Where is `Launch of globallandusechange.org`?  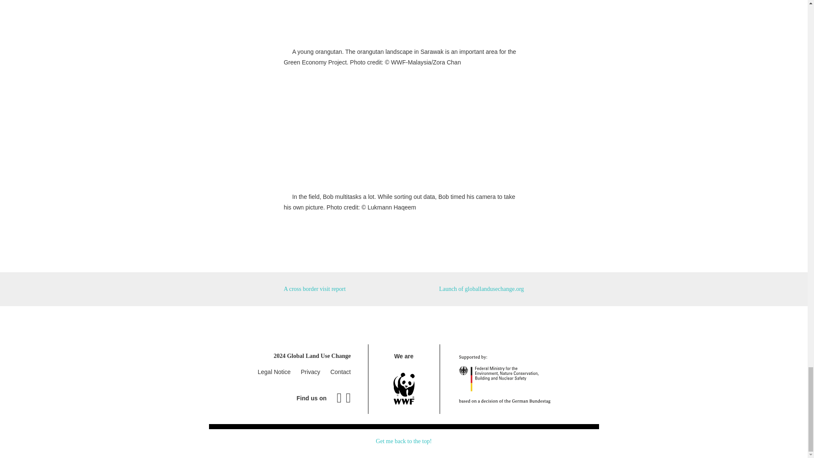 Launch of globallandusechange.org is located at coordinates (482, 289).